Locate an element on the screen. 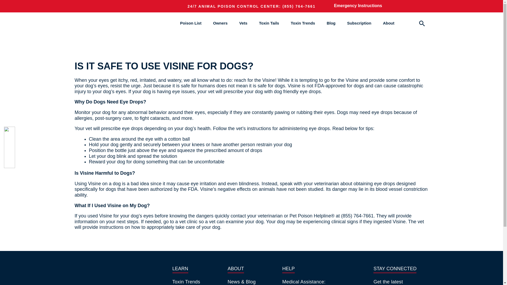  Toxin Trends is located at coordinates (303, 23).